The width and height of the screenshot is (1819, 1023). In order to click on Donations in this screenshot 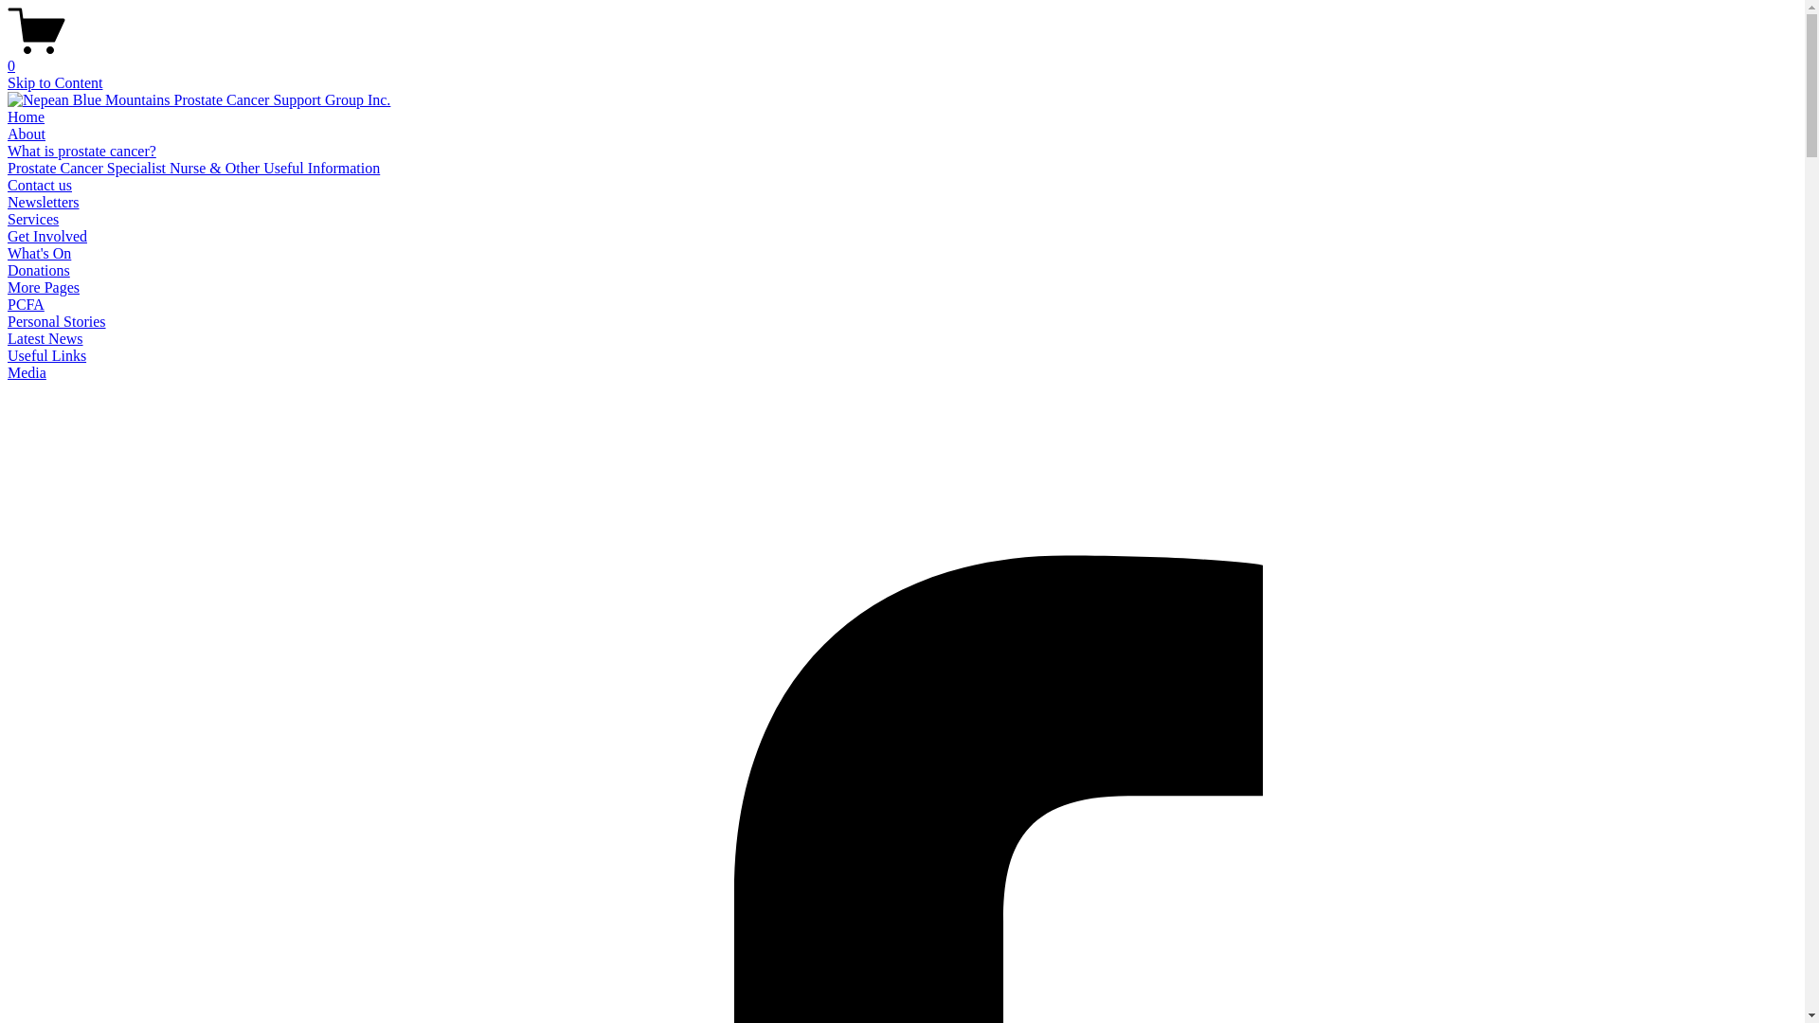, I will do `click(39, 271)`.